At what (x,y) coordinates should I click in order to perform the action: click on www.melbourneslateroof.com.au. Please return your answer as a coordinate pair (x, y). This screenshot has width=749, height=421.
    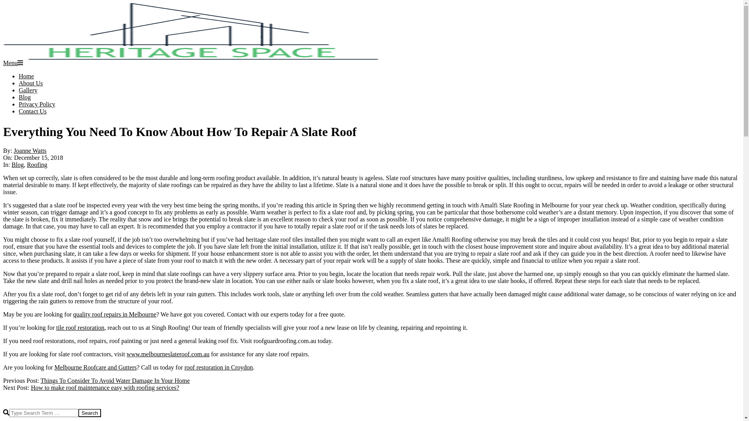
    Looking at the image, I should click on (168, 354).